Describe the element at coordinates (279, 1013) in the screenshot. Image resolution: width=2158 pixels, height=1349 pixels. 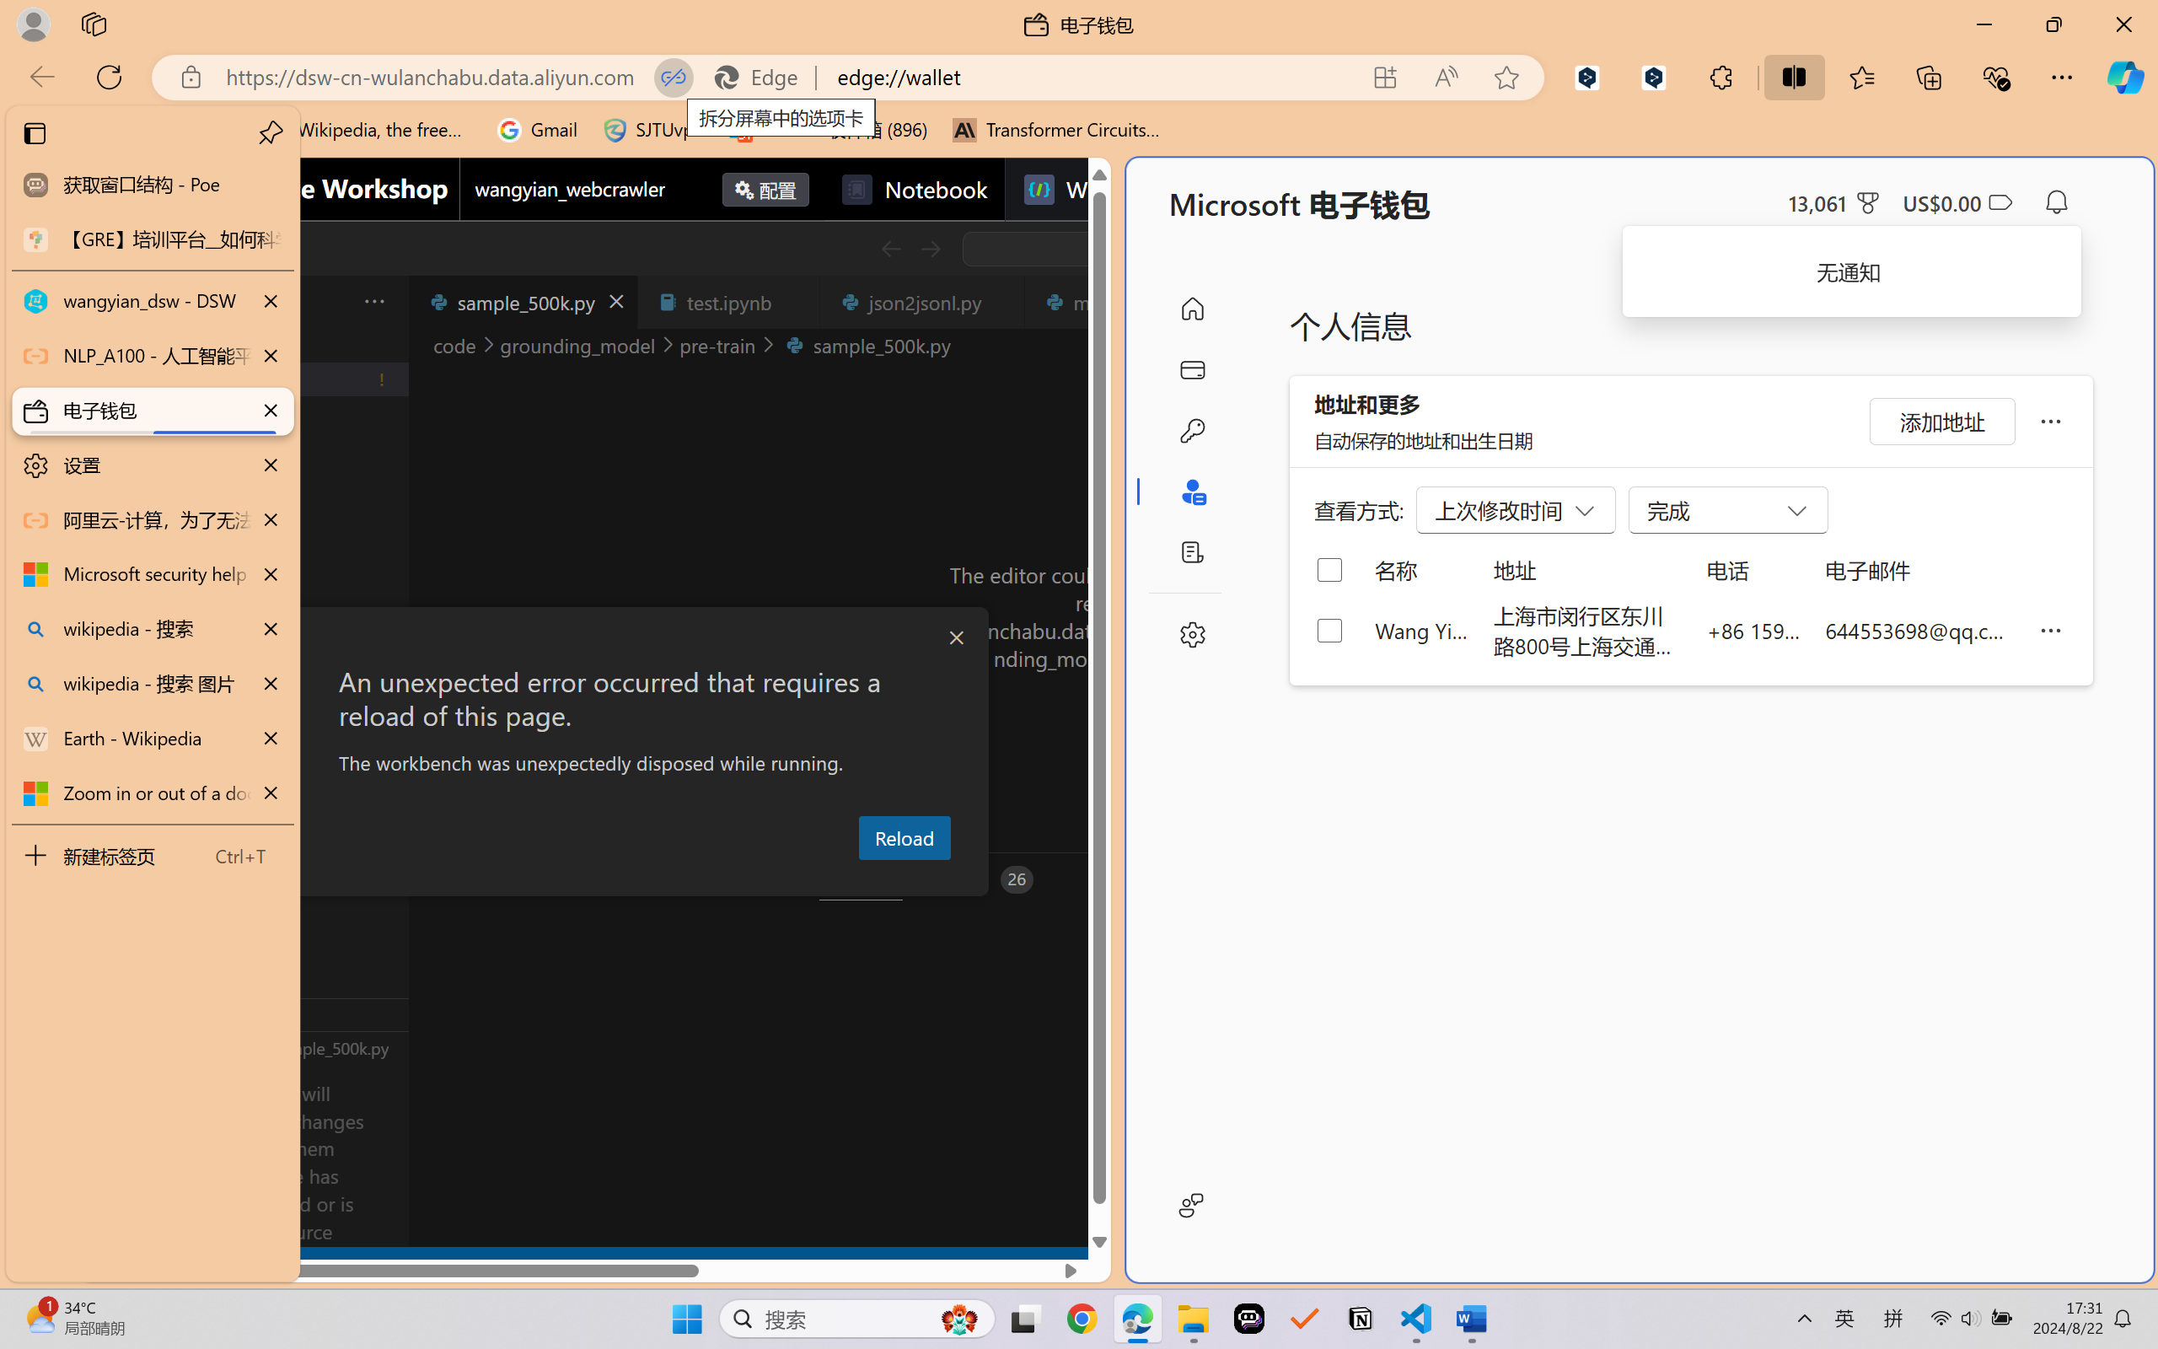
I see `Outline Section` at that location.